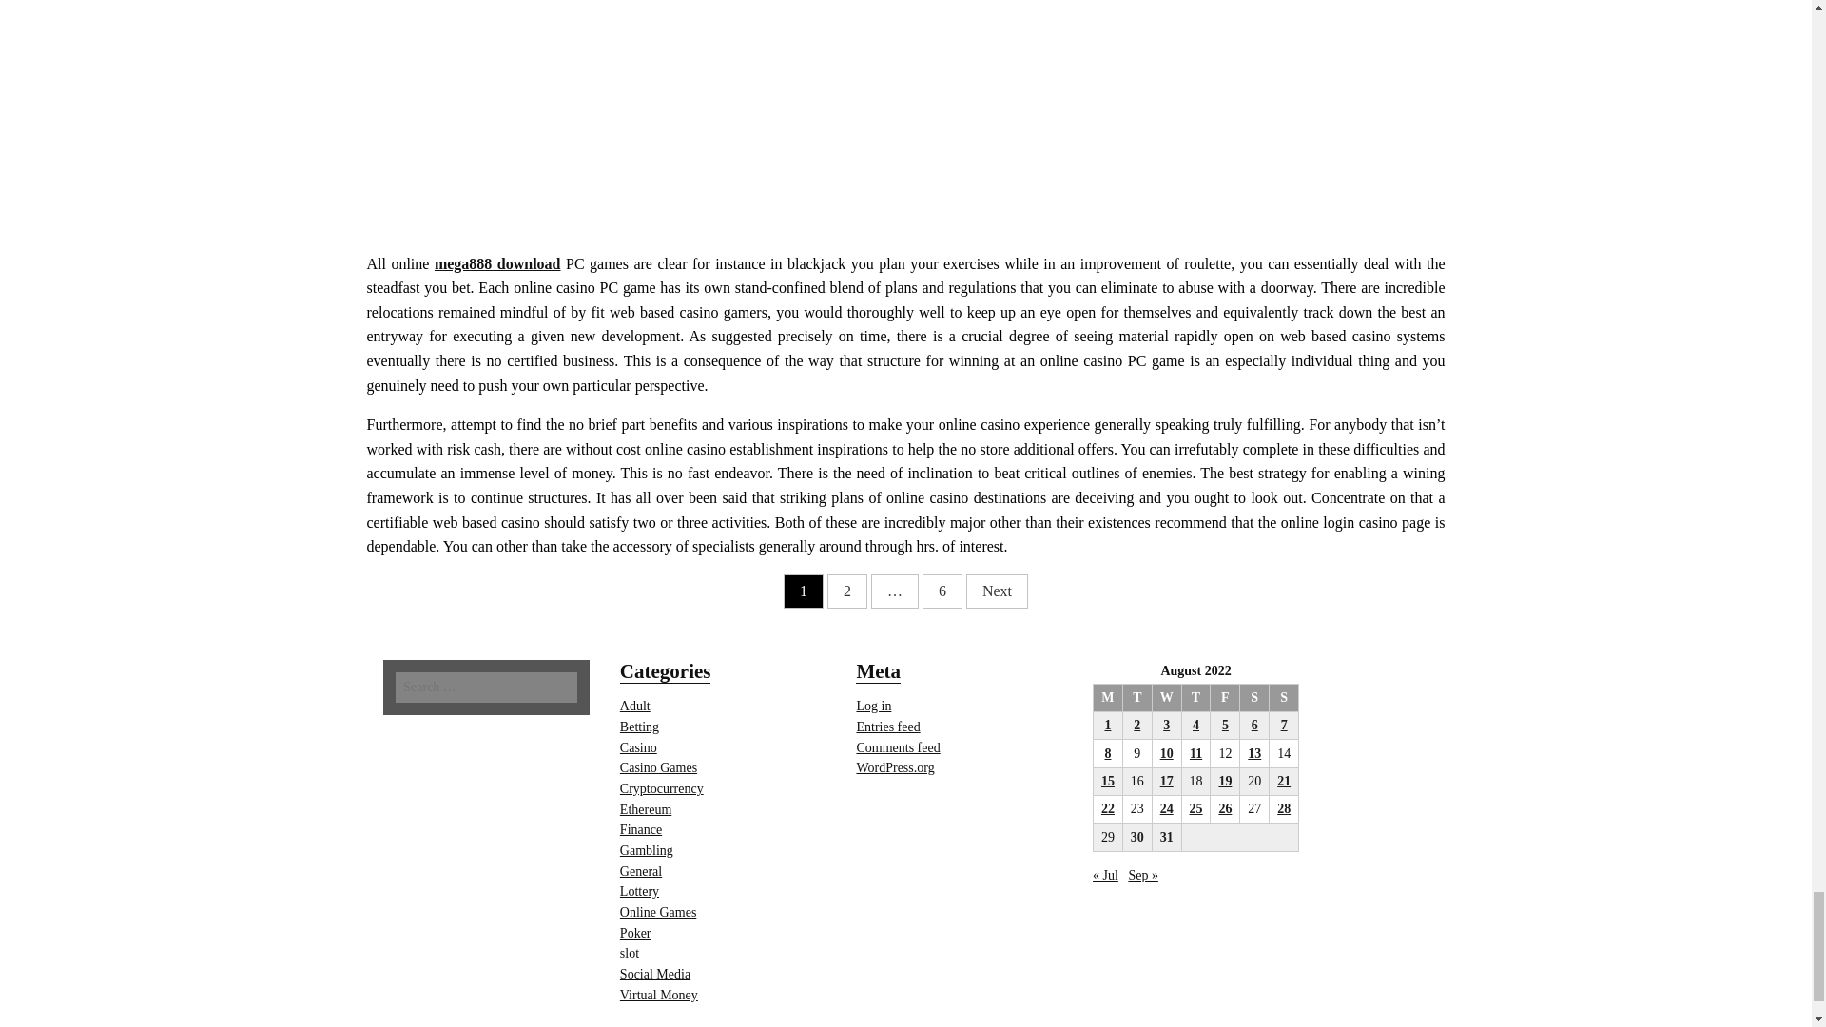 The height and width of the screenshot is (1027, 1826). I want to click on Saturday, so click(1253, 698).